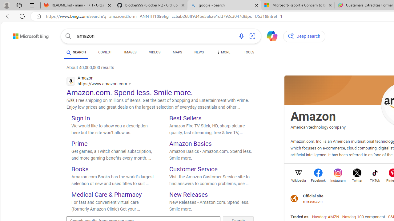 The width and height of the screenshot is (394, 221). I want to click on New Releases, so click(188, 194).